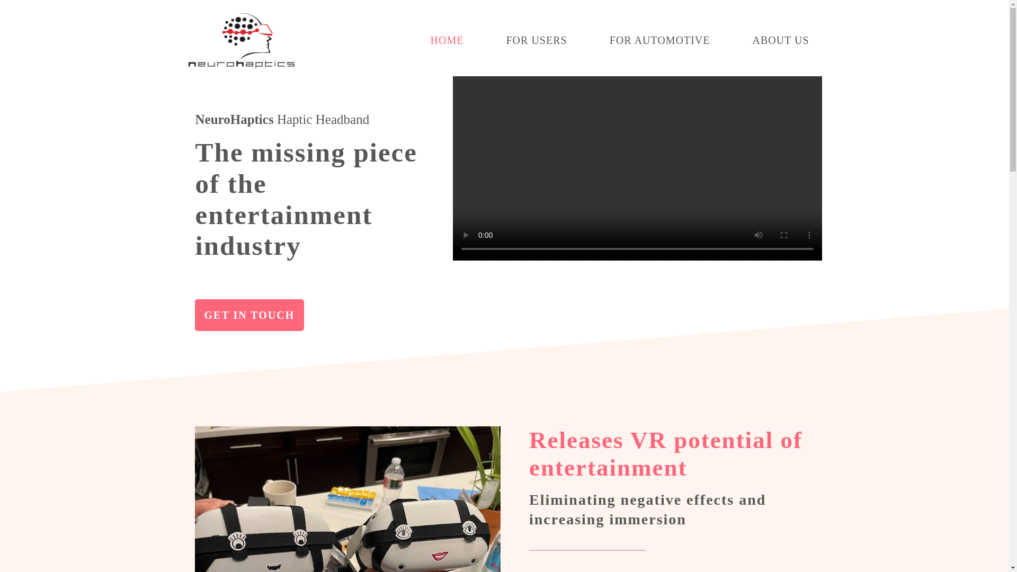 The height and width of the screenshot is (572, 1017). Describe the element at coordinates (536, 40) in the screenshot. I see `FOR USERS` at that location.